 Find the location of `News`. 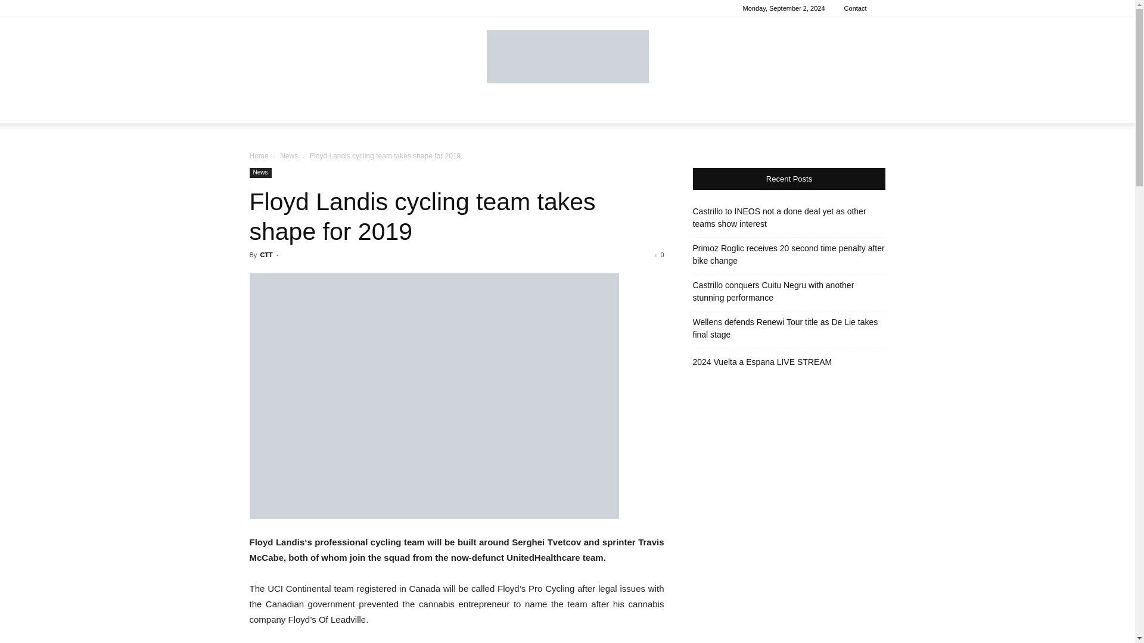

News is located at coordinates (288, 155).